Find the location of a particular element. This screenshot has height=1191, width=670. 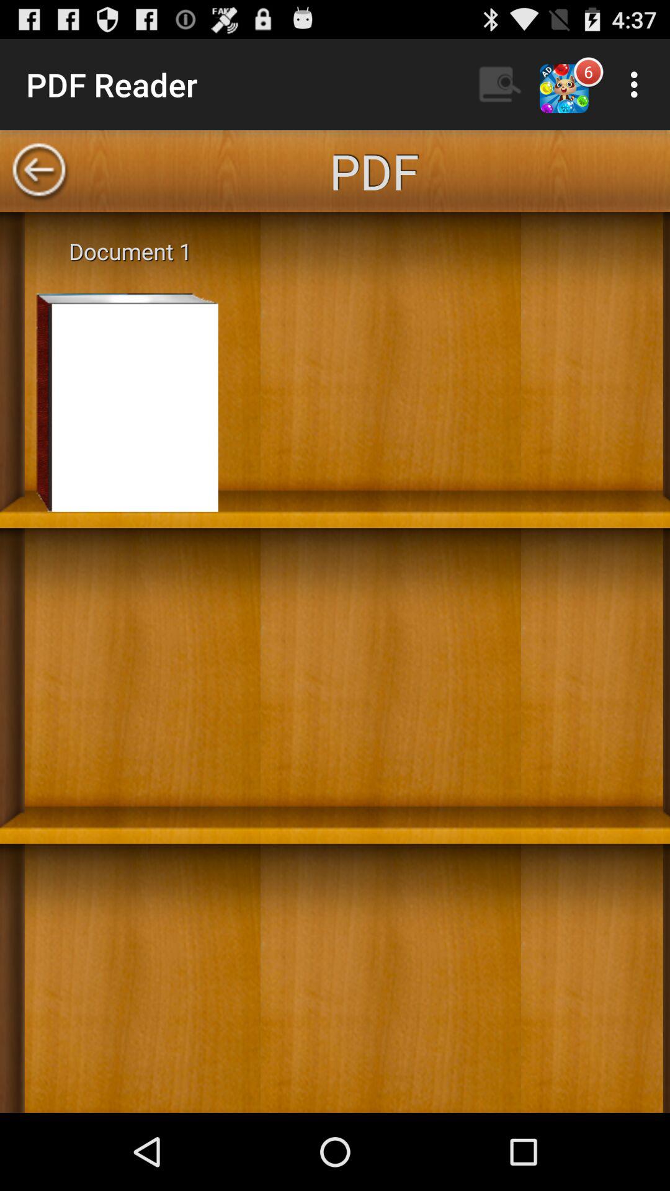

to return is located at coordinates (39, 171).